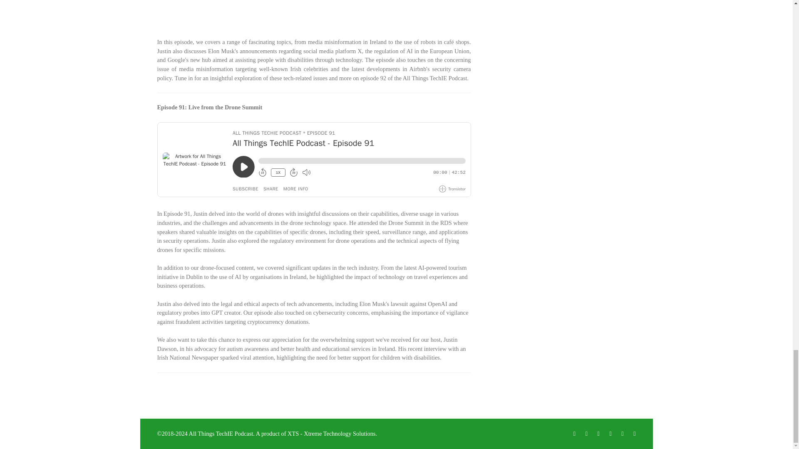 The height and width of the screenshot is (449, 799). Describe the element at coordinates (634, 434) in the screenshot. I see `rss feed` at that location.